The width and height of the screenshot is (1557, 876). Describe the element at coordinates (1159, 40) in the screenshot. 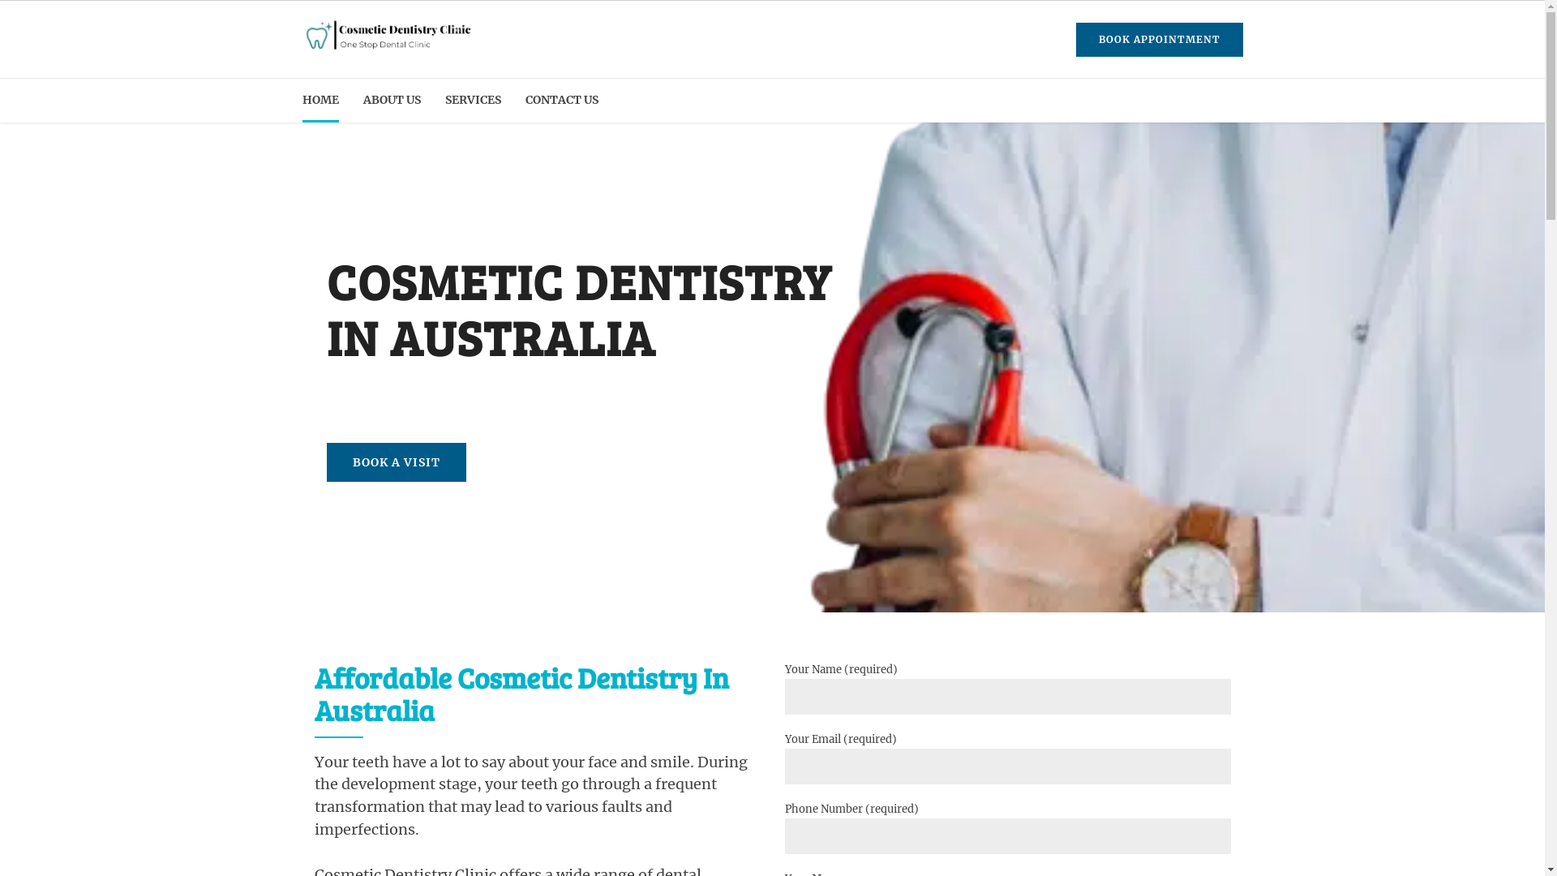

I see `BOOK APPOINTMENT` at that location.